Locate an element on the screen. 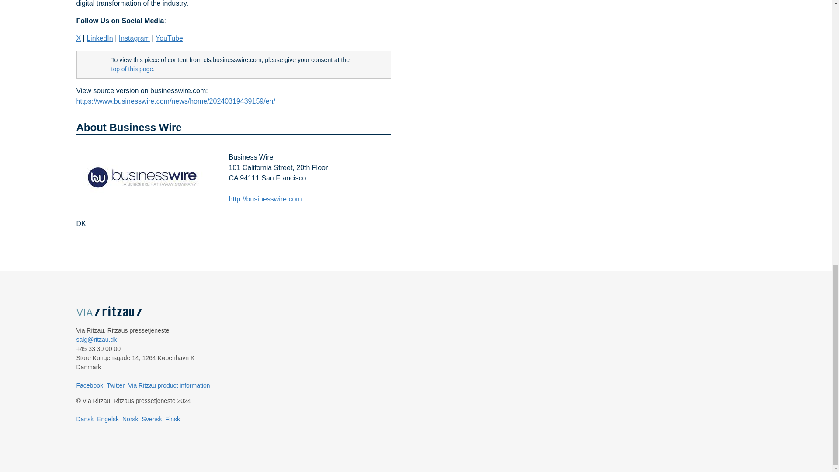  Engelsk is located at coordinates (108, 419).